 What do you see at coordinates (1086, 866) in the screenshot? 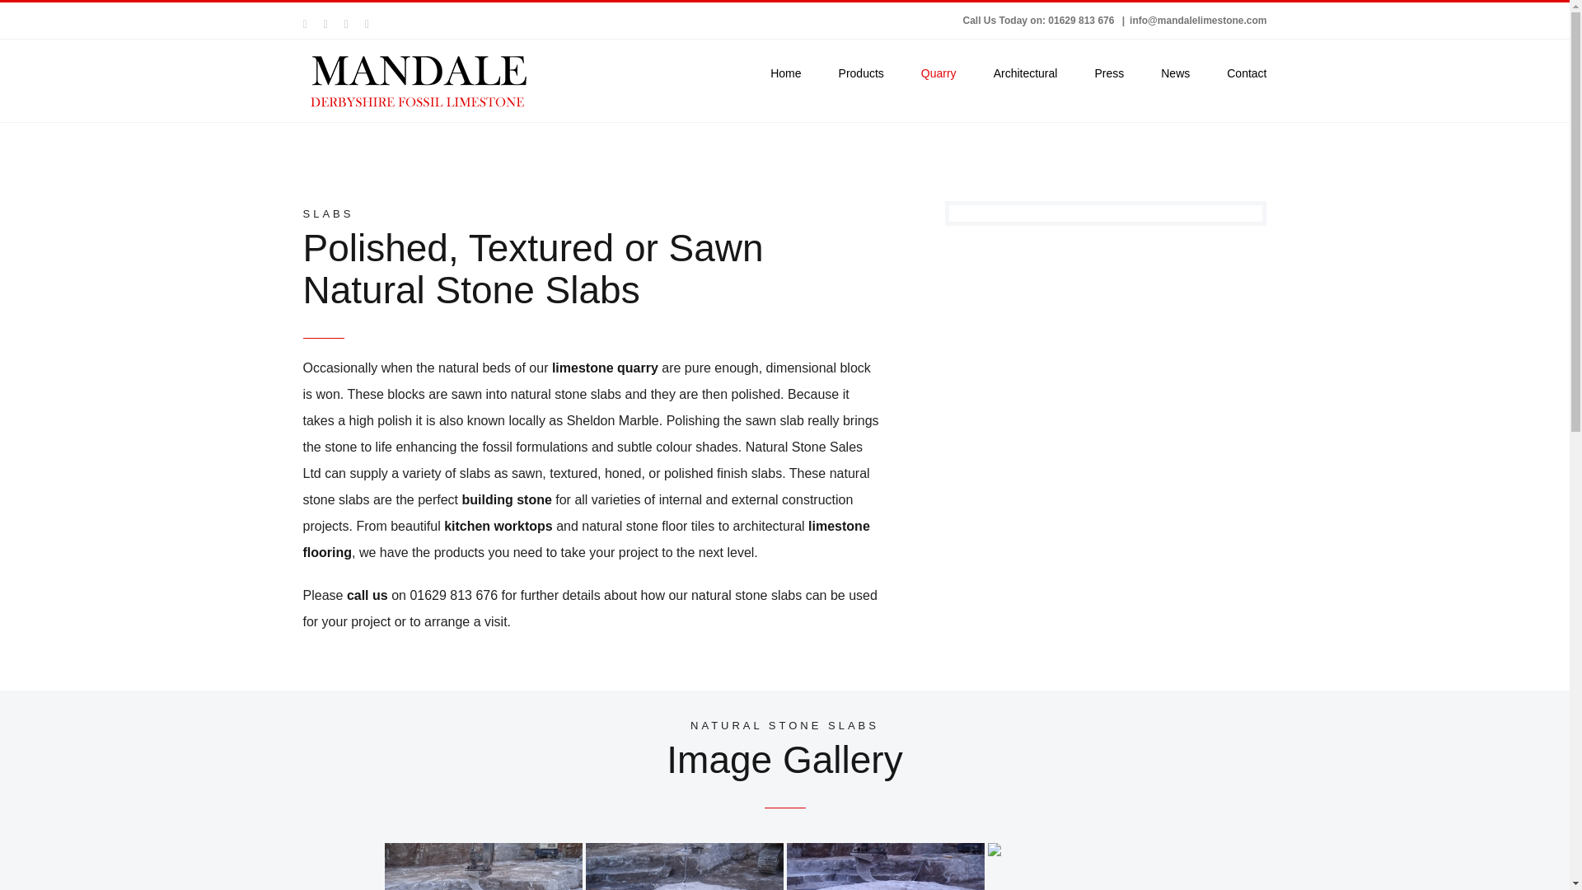
I see `Blocks on stock` at bounding box center [1086, 866].